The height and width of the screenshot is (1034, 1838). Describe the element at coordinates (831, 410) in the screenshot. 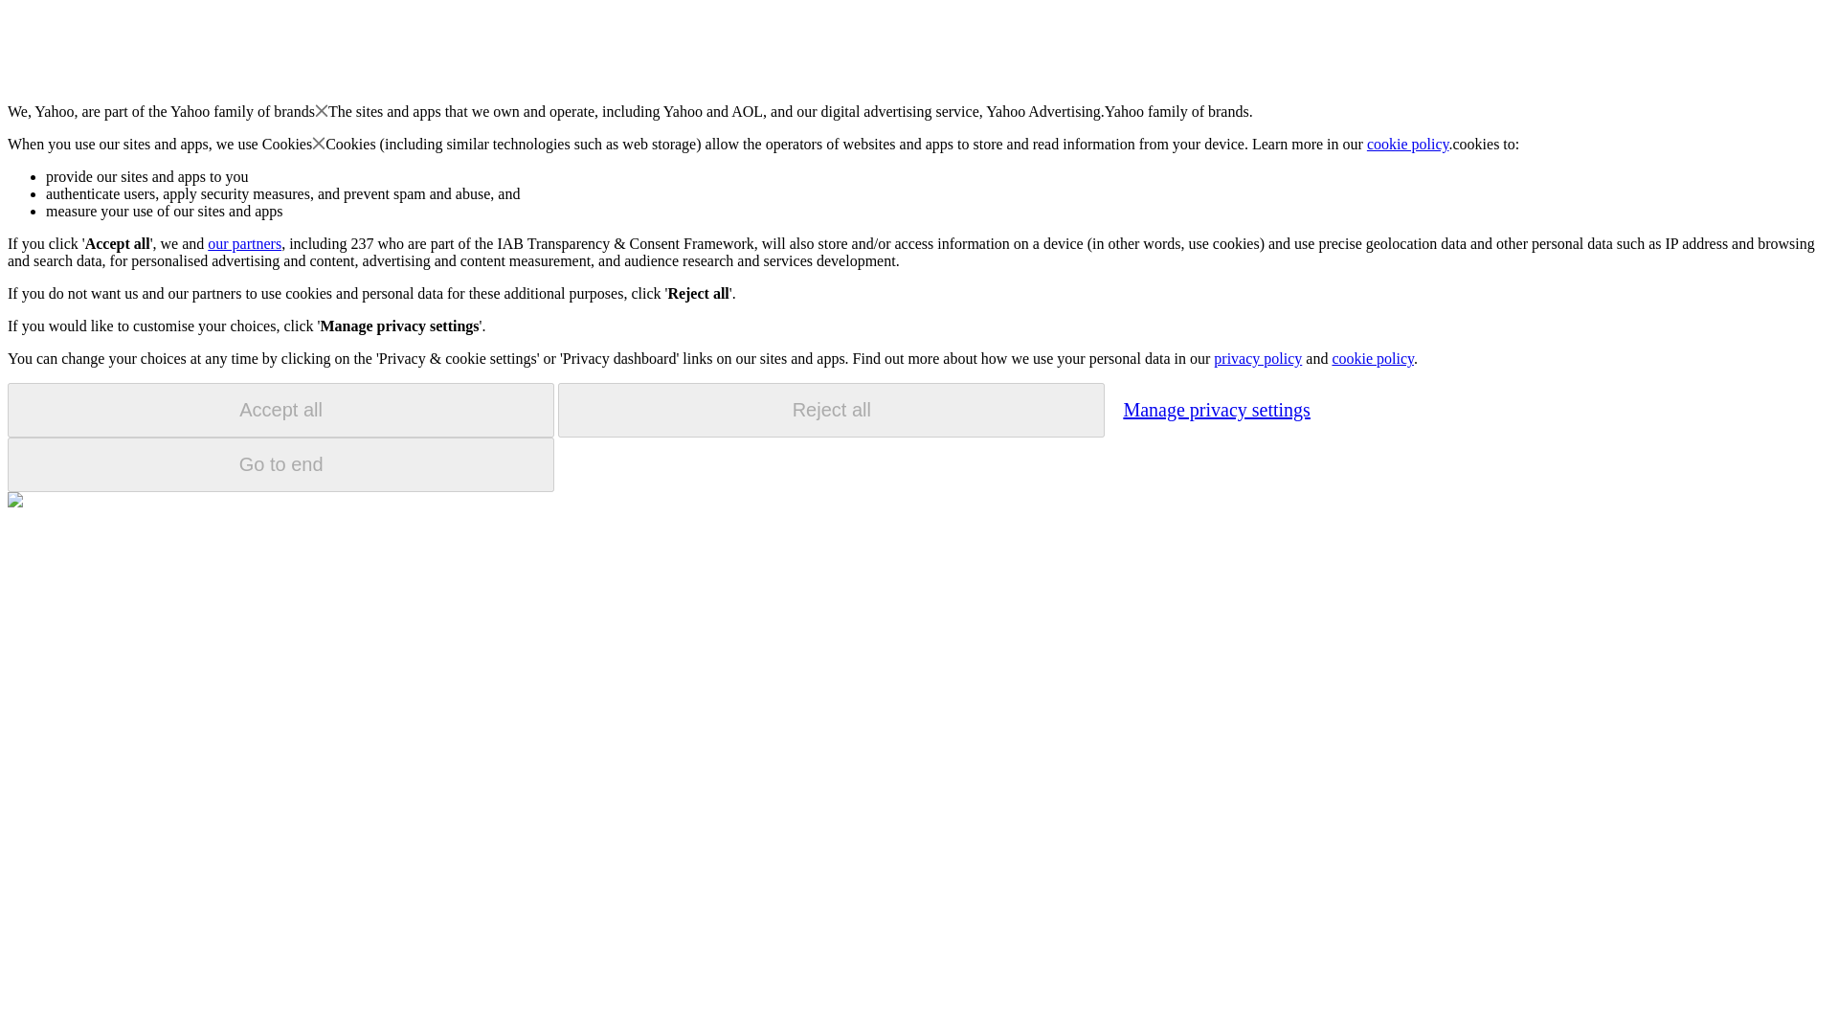

I see `Reject all` at that location.